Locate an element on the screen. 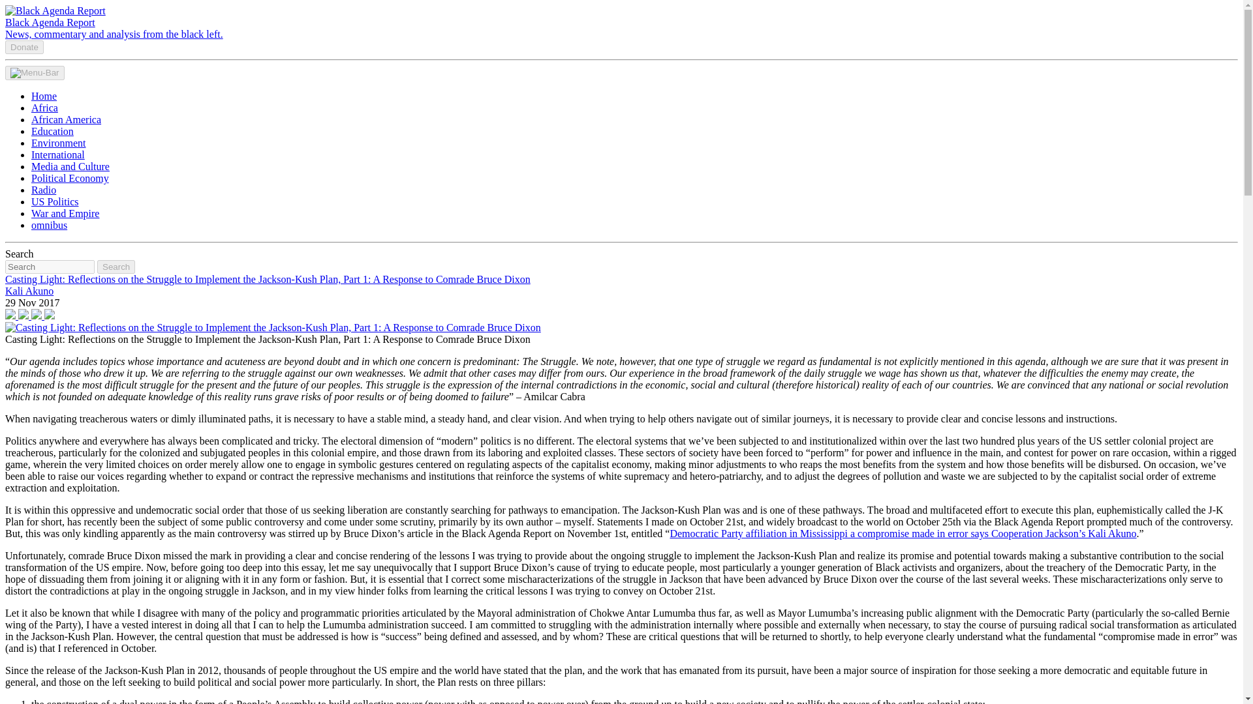 Image resolution: width=1253 pixels, height=704 pixels. Political Economy is located at coordinates (70, 177).